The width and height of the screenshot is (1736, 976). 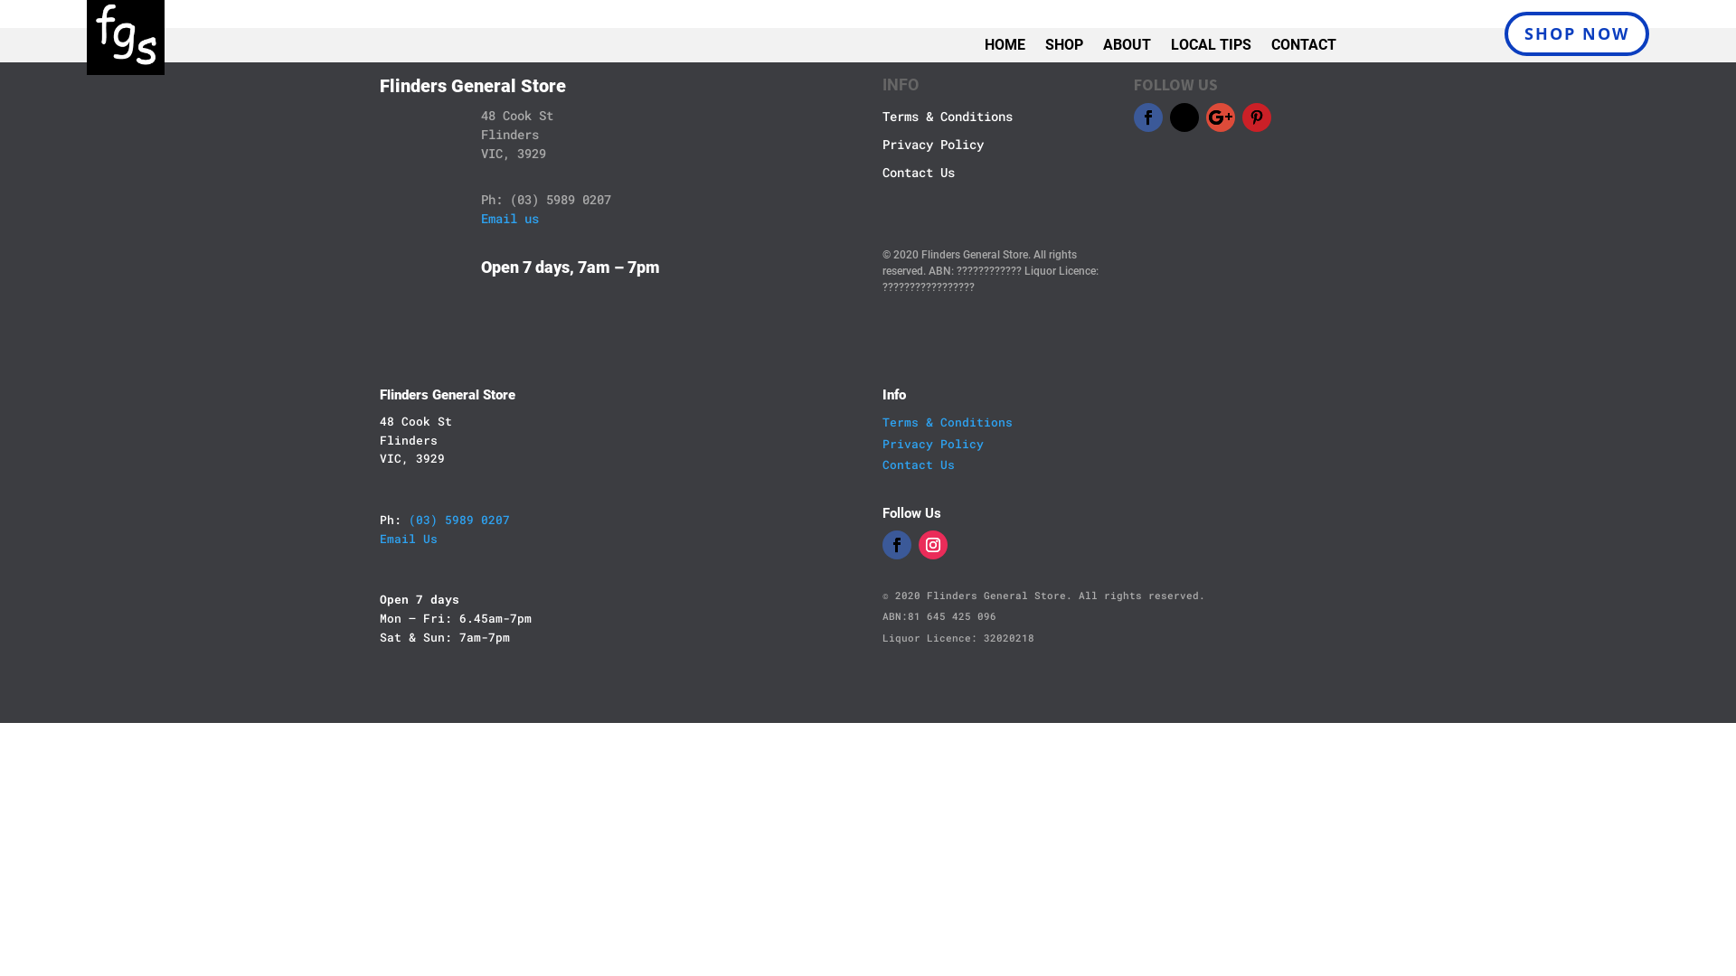 What do you see at coordinates (1577, 34) in the screenshot?
I see `SHOP NOW` at bounding box center [1577, 34].